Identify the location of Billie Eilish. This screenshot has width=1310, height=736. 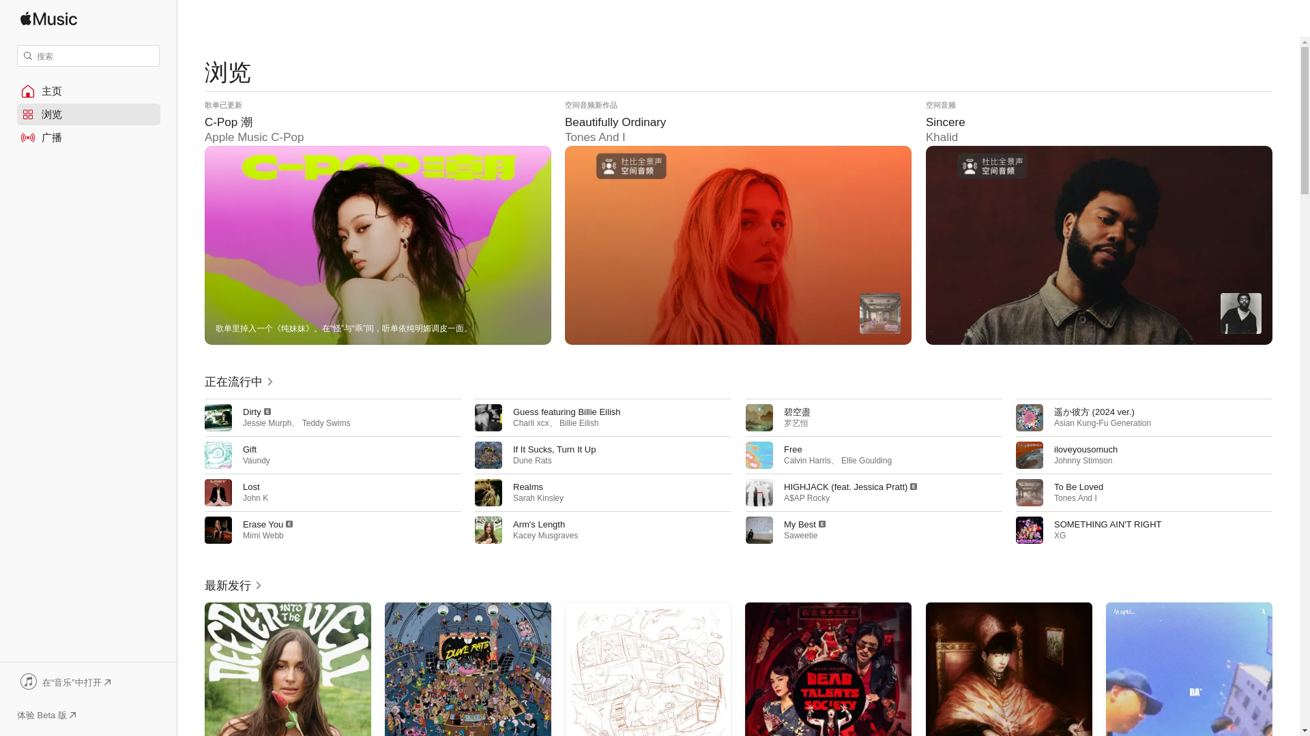
(579, 423).